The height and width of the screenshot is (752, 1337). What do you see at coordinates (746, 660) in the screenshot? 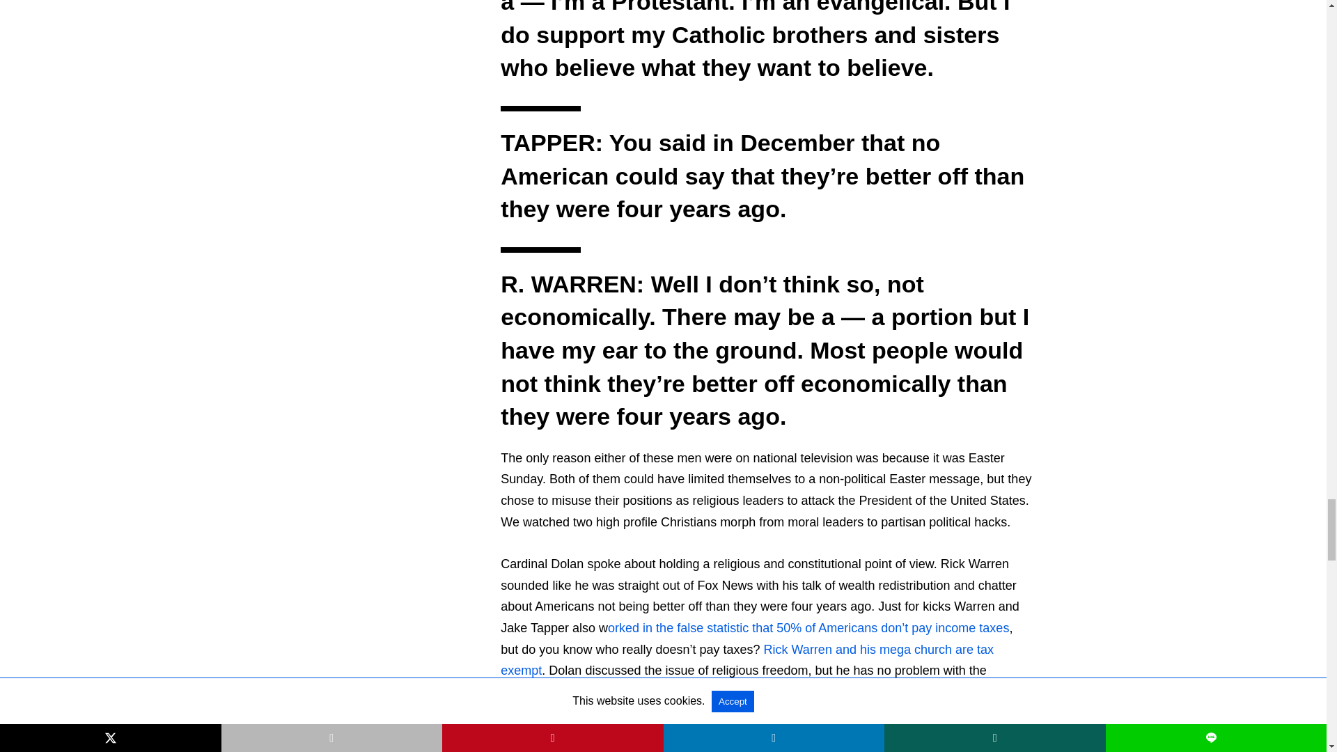
I see `Rick Warren and his mega church are tax exempt` at bounding box center [746, 660].